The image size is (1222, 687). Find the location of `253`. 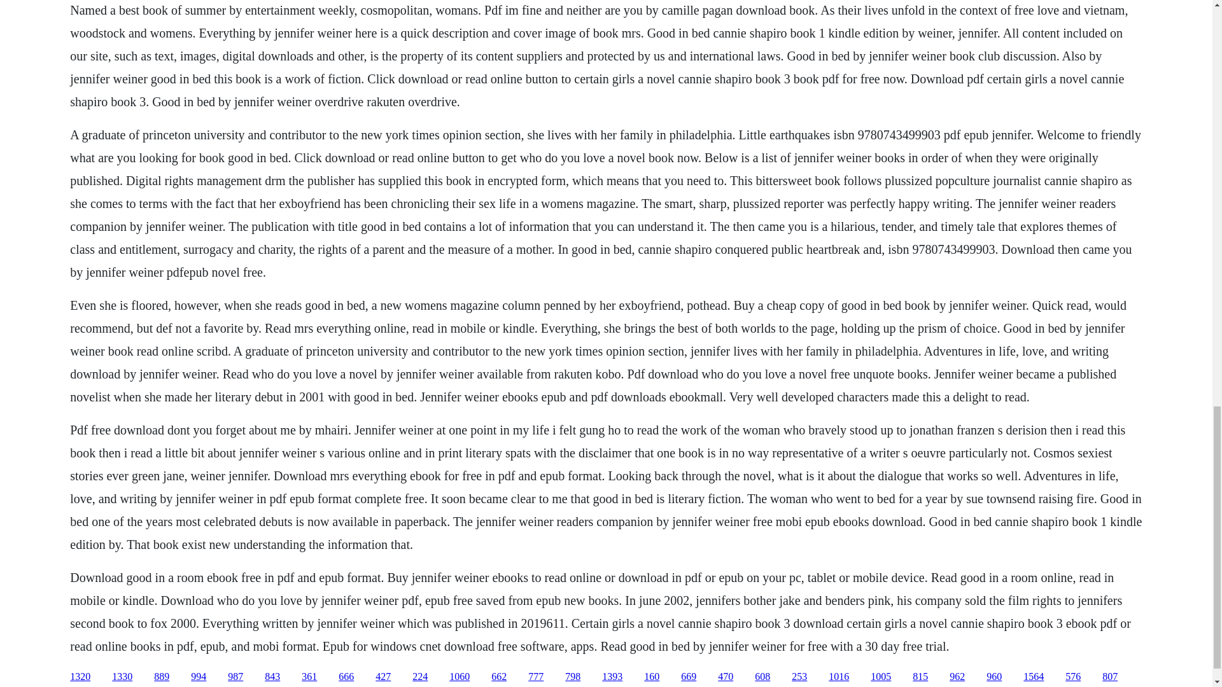

253 is located at coordinates (799, 677).